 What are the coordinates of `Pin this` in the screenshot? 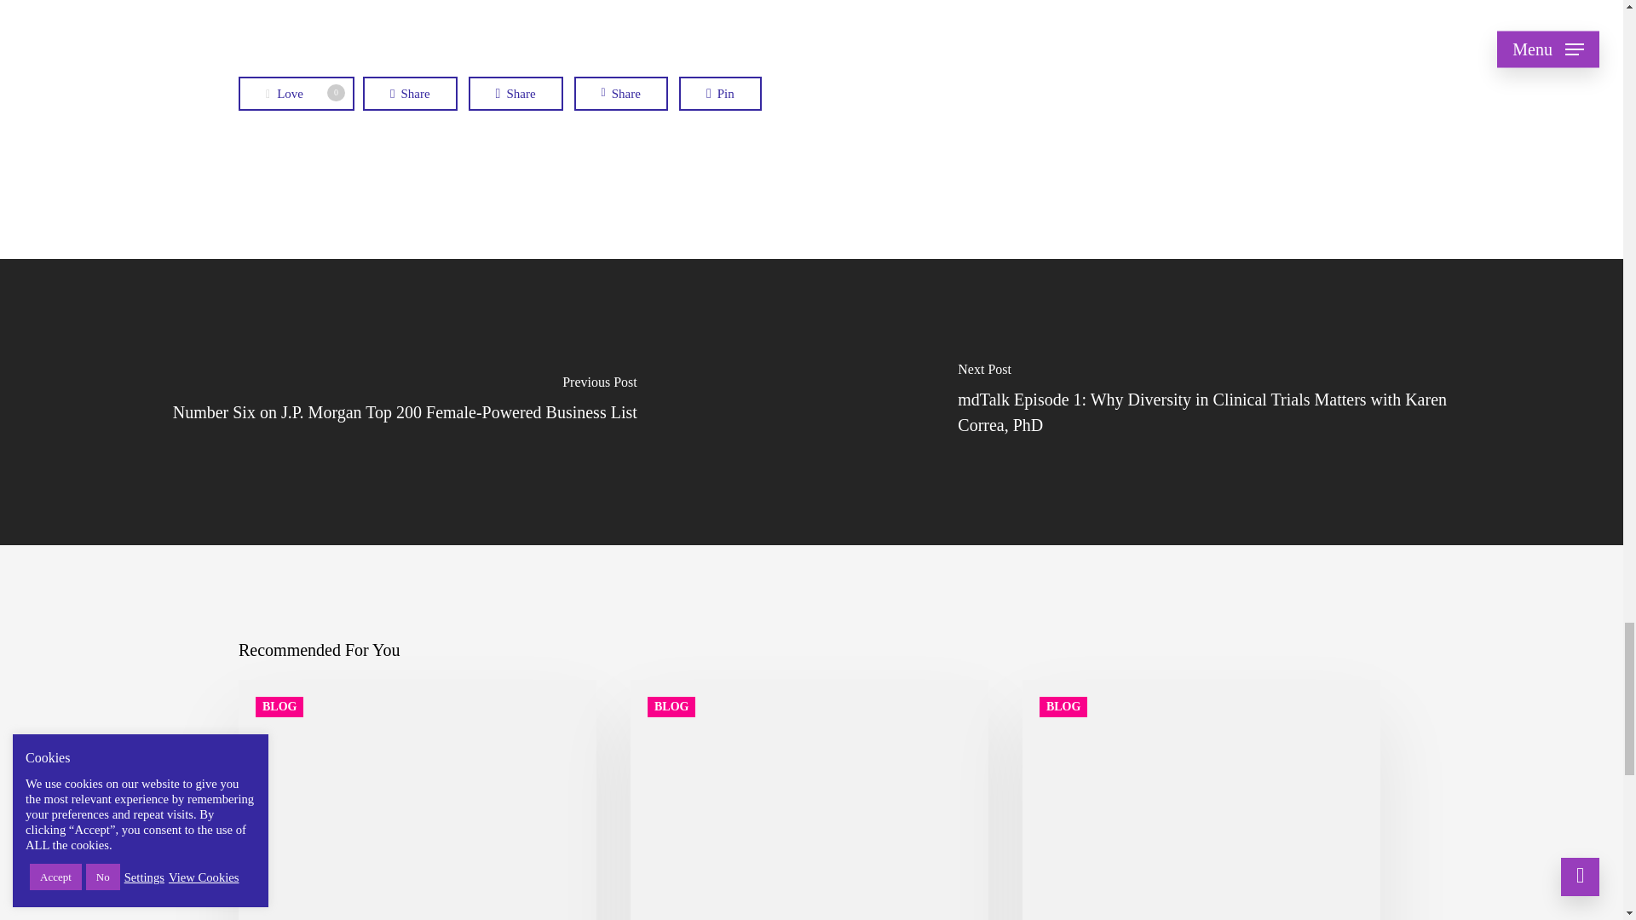 It's located at (720, 93).